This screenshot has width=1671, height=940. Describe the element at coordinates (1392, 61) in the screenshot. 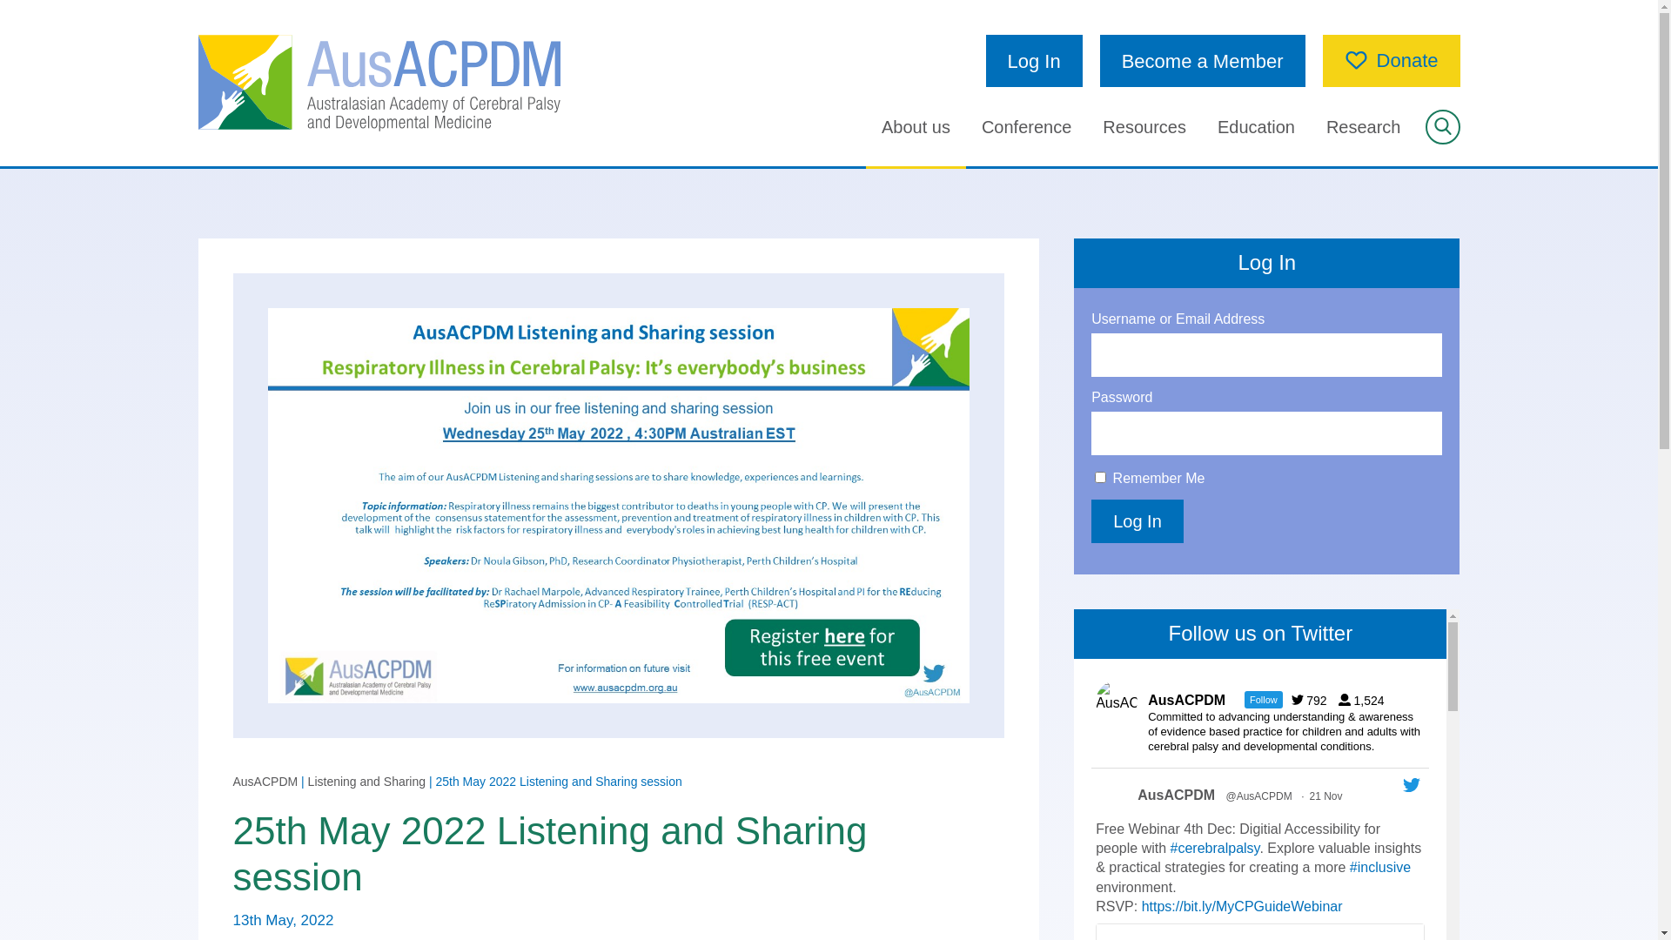

I see `Donate` at that location.